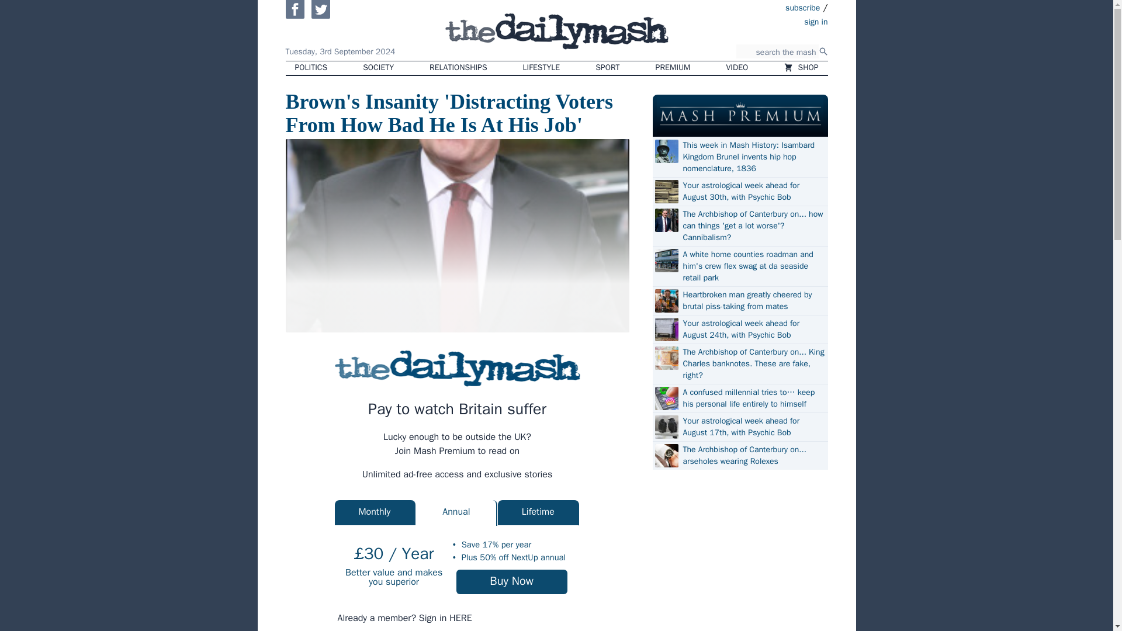 This screenshot has width=1122, height=631. I want to click on LIFESTYLE, so click(542, 68).